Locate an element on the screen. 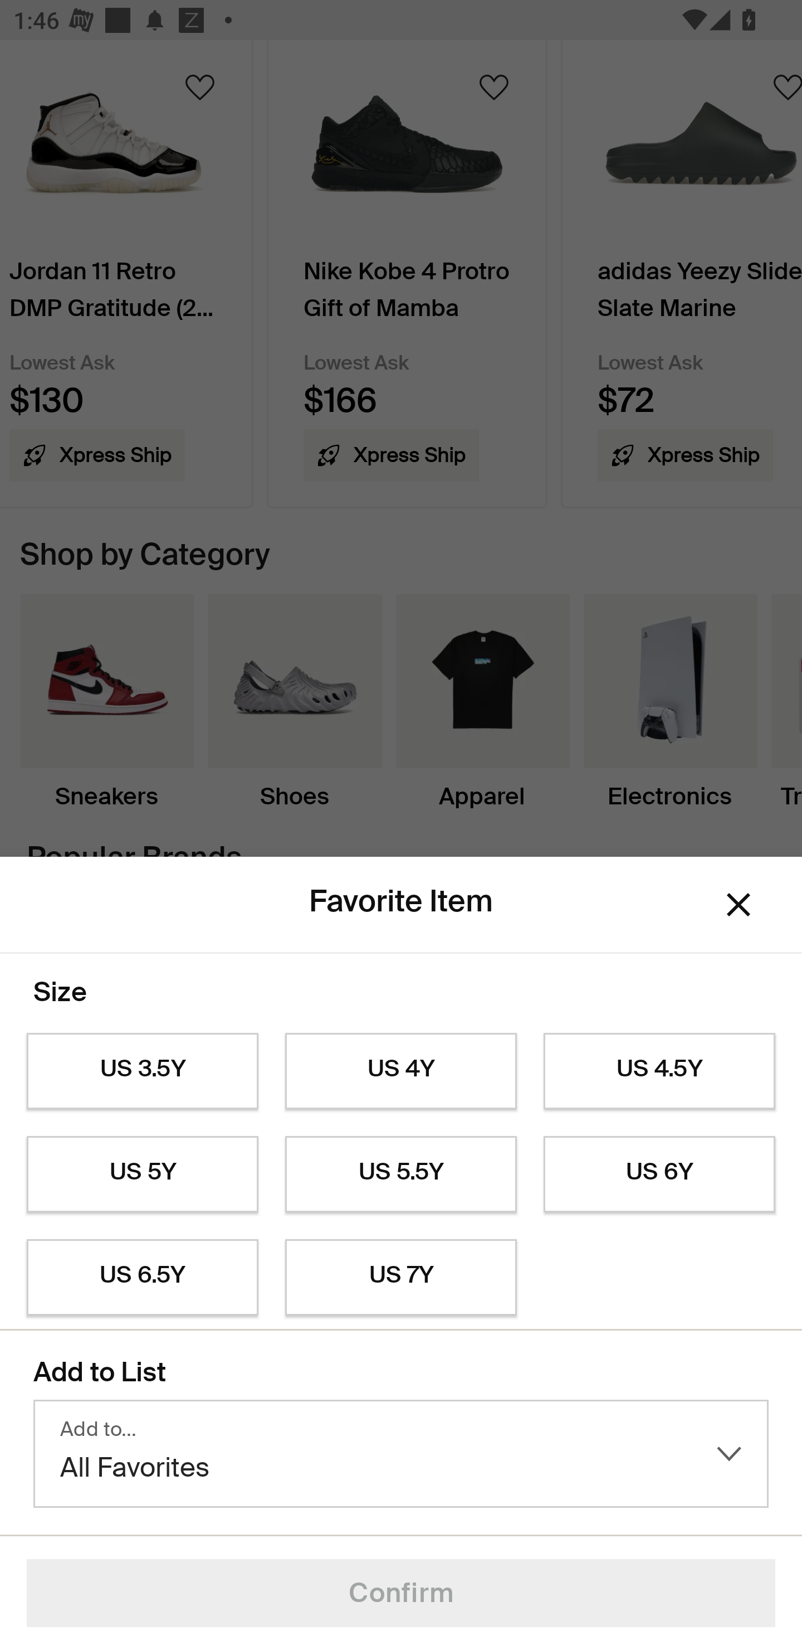  US 6.5Y is located at coordinates (142, 1278).